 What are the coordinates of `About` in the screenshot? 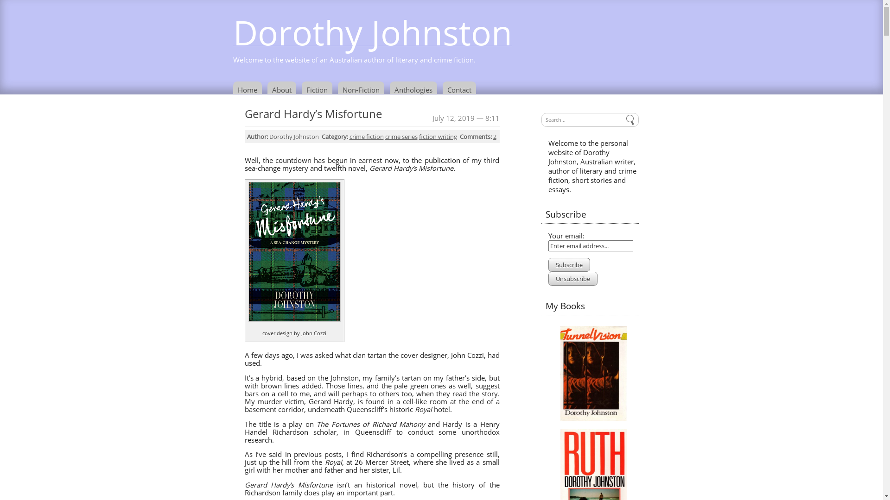 It's located at (283, 88).